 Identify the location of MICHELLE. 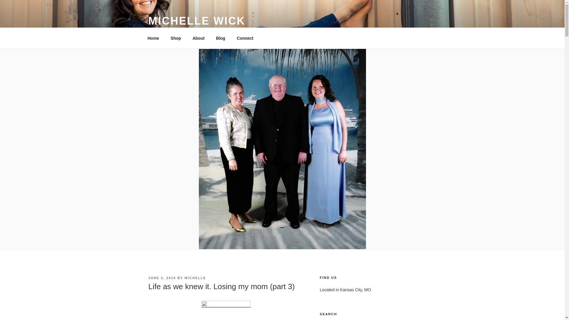
(195, 278).